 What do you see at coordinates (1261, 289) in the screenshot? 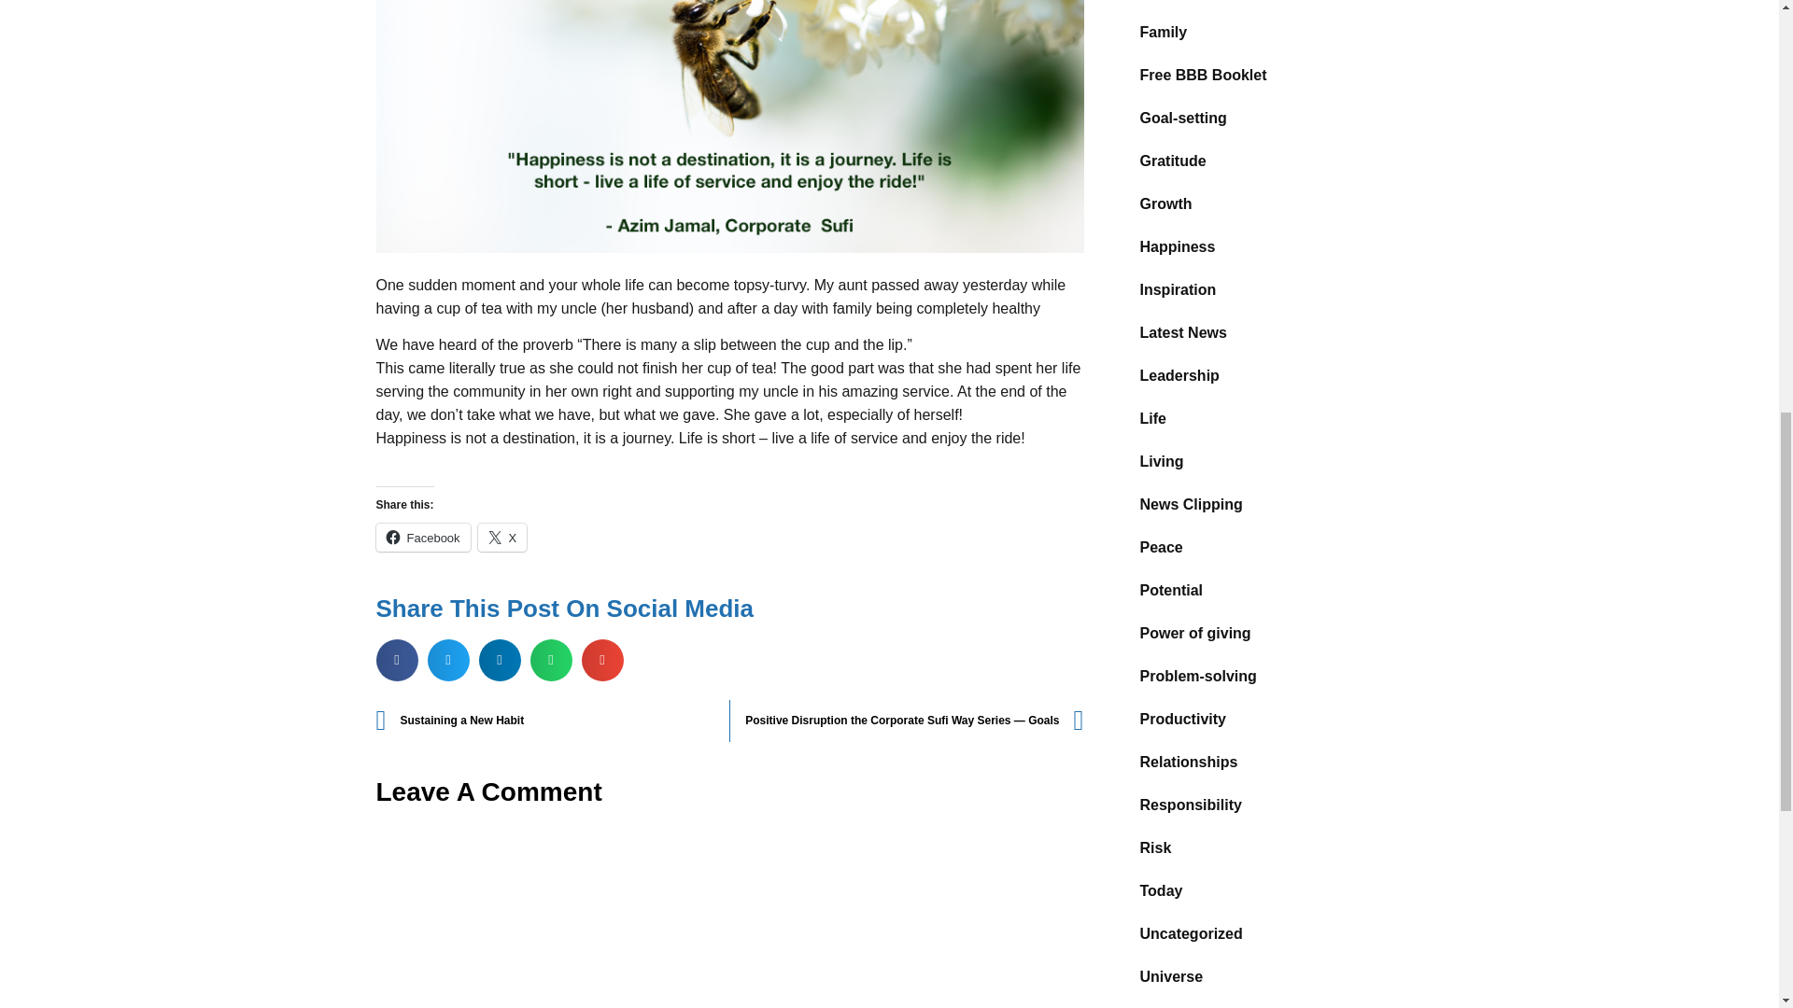
I see `Inspiration` at bounding box center [1261, 289].